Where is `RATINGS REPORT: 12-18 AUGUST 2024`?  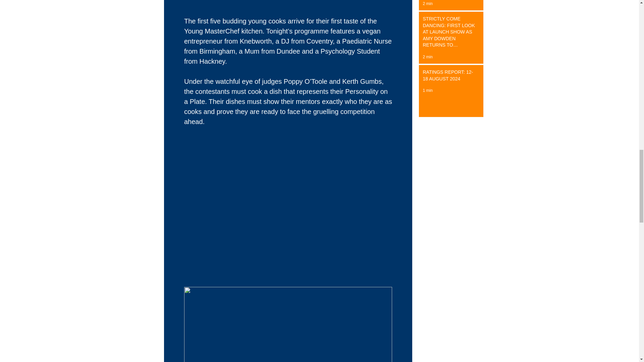
RATINGS REPORT: 12-18 AUGUST 2024 is located at coordinates (449, 77).